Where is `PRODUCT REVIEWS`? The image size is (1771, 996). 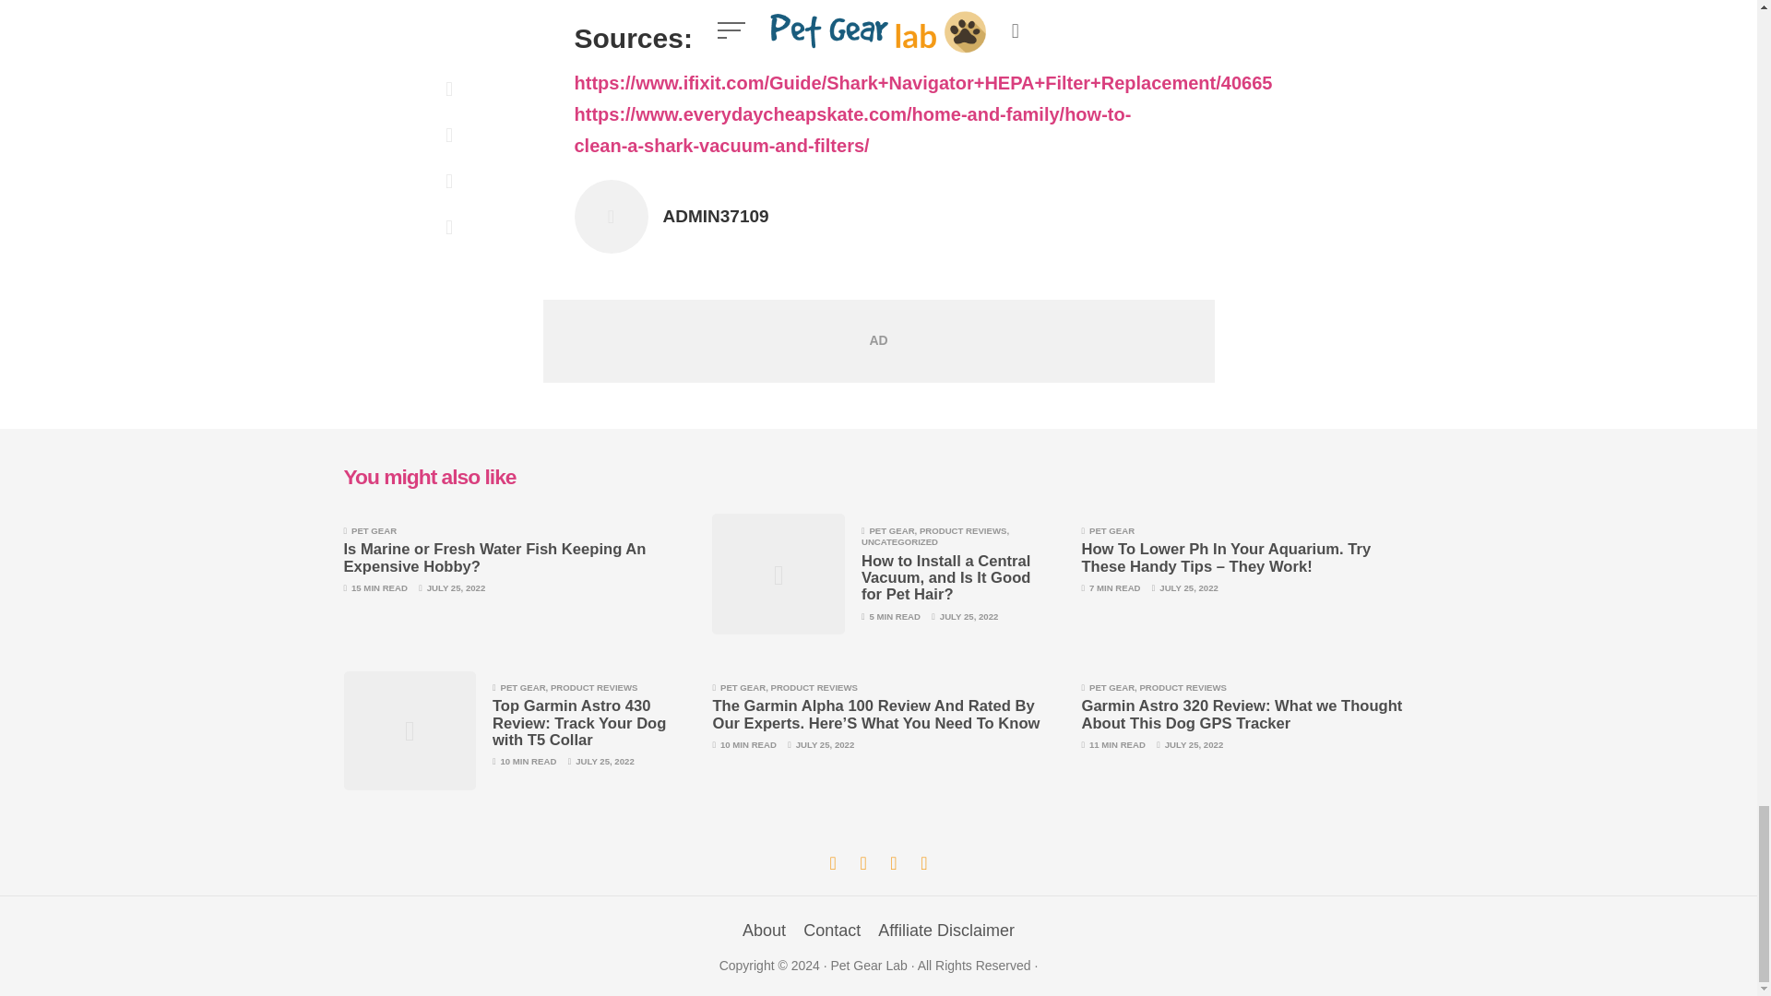
PRODUCT REVIEWS is located at coordinates (963, 531).